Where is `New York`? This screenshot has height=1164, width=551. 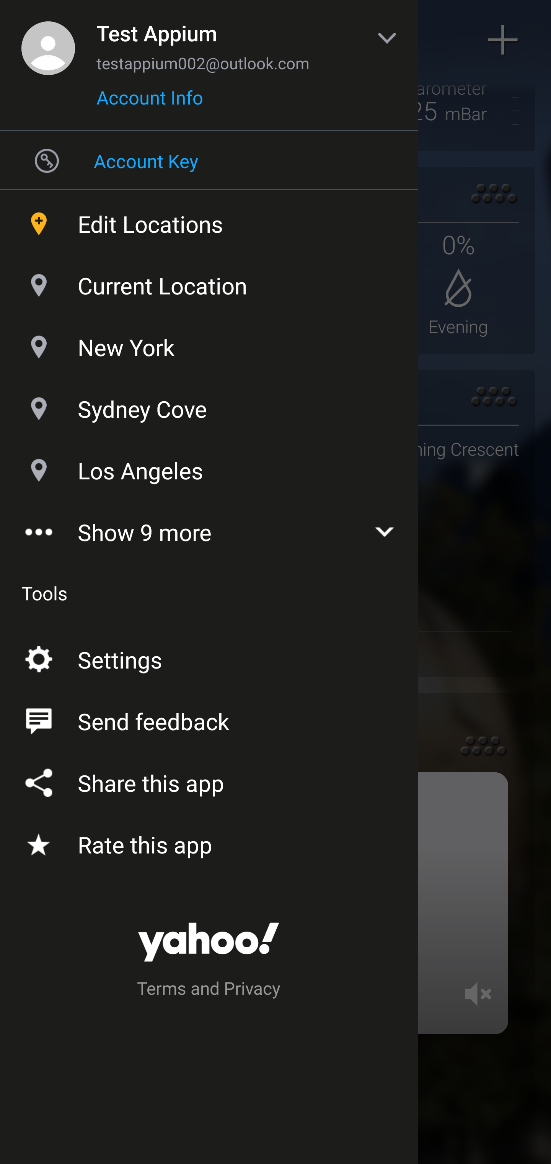 New York is located at coordinates (209, 344).